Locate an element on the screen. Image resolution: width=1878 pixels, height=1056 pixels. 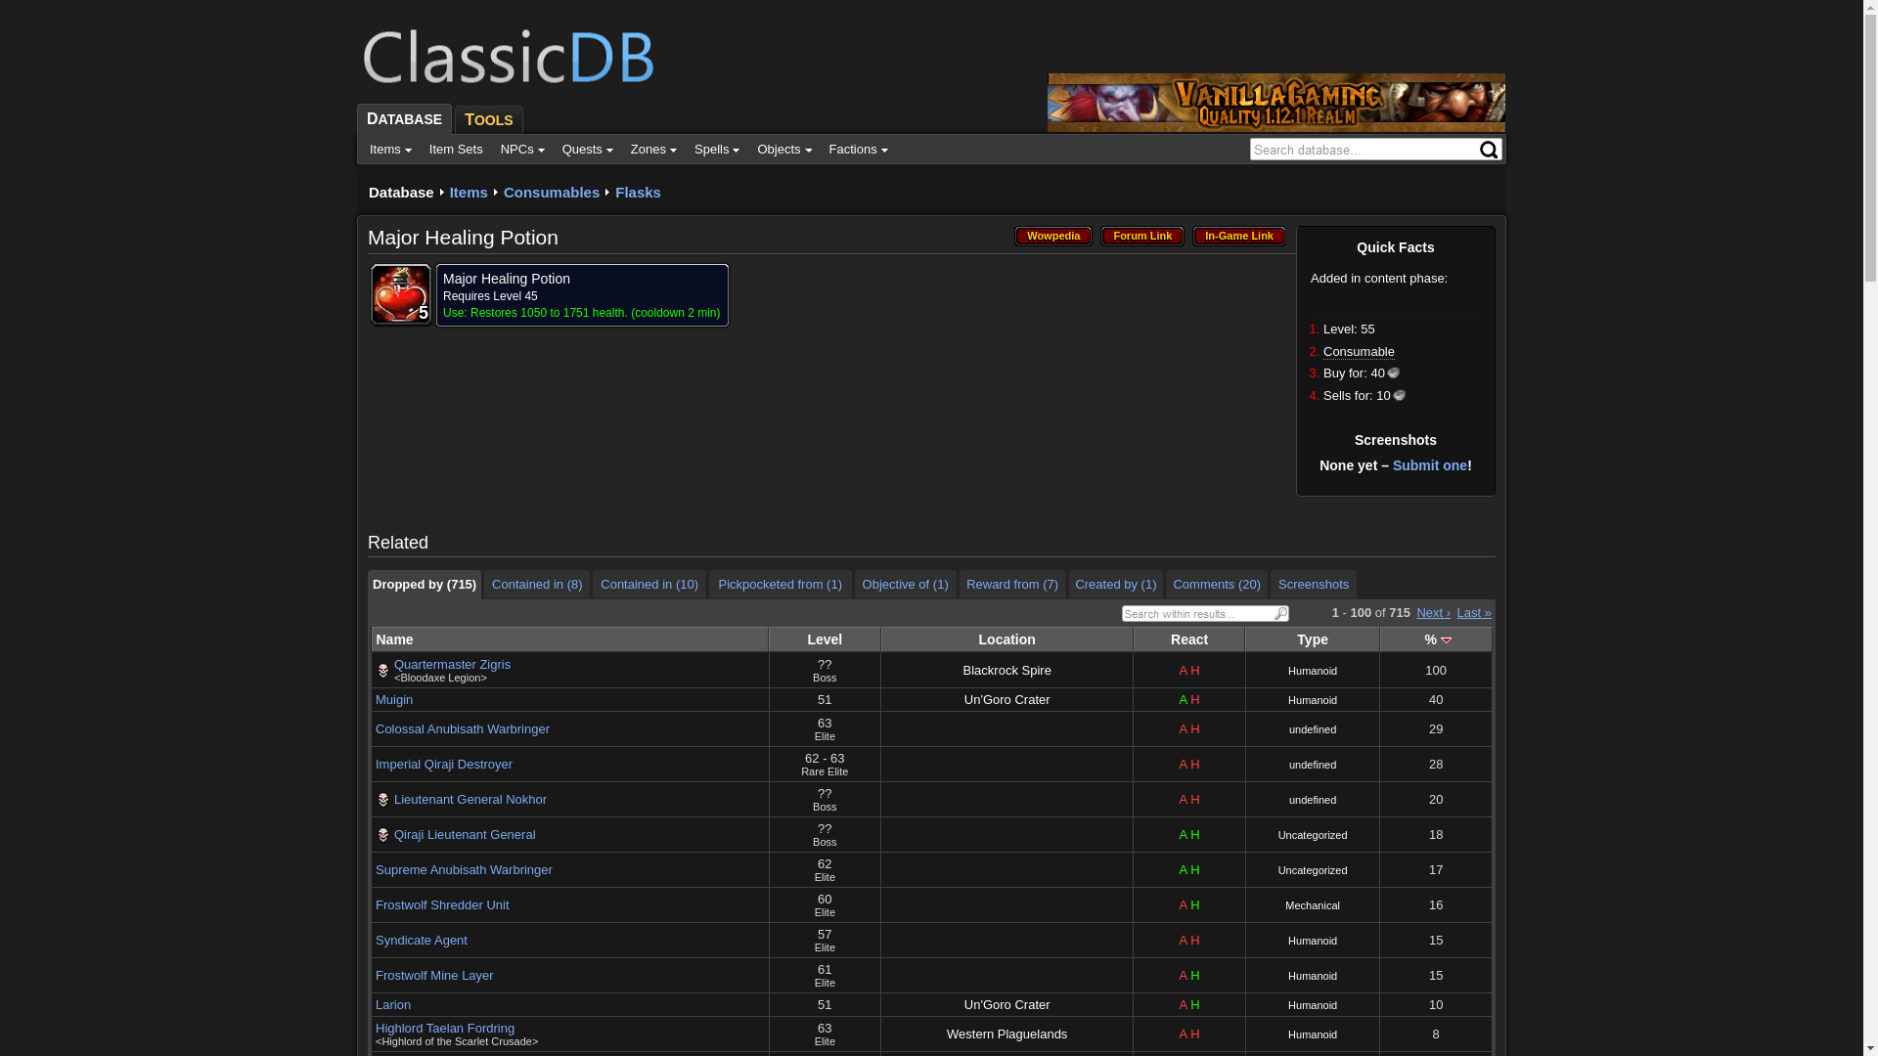
Un'Goro Crater is located at coordinates (1007, 1005).